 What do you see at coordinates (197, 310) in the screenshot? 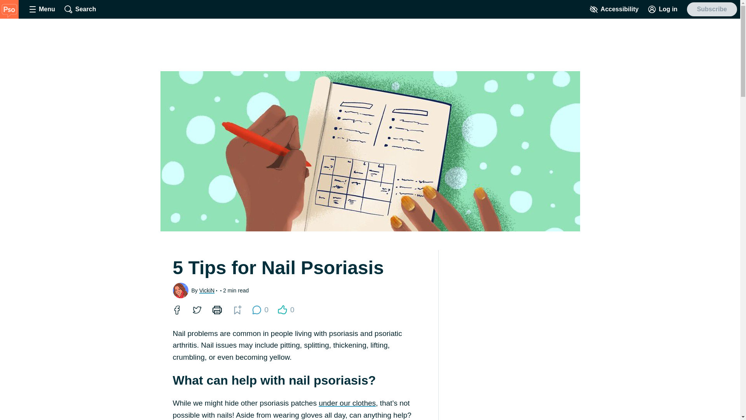
I see `Share to Twitter` at bounding box center [197, 310].